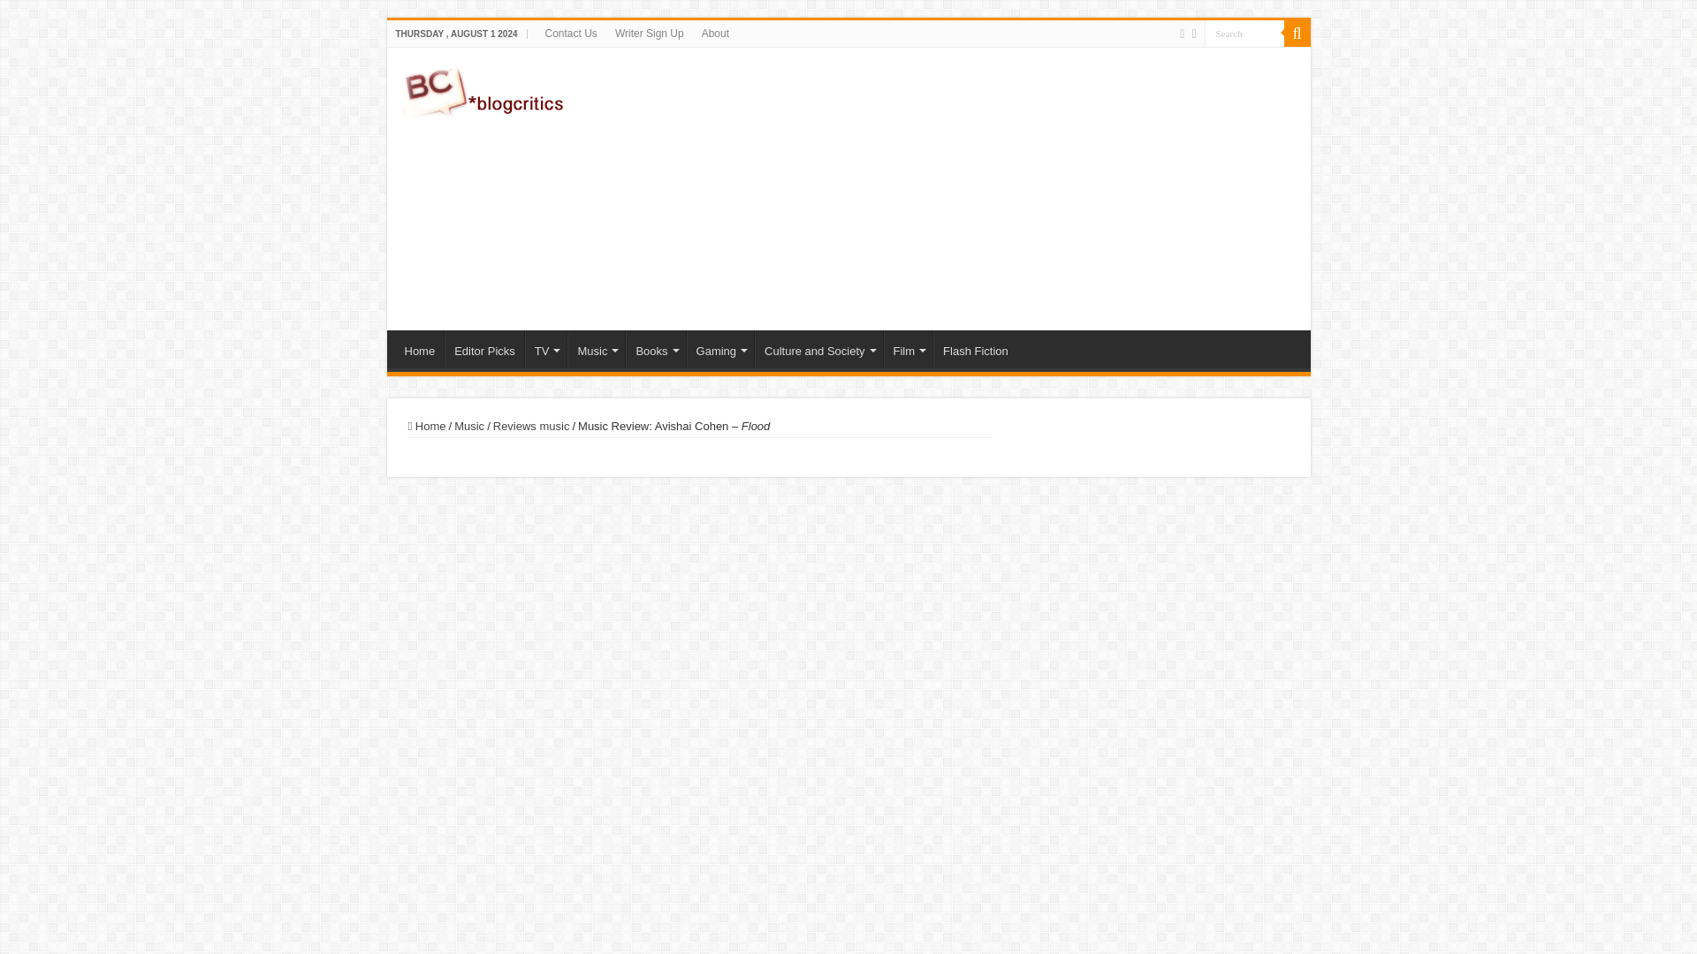 This screenshot has width=1697, height=954. I want to click on Books, so click(656, 348).